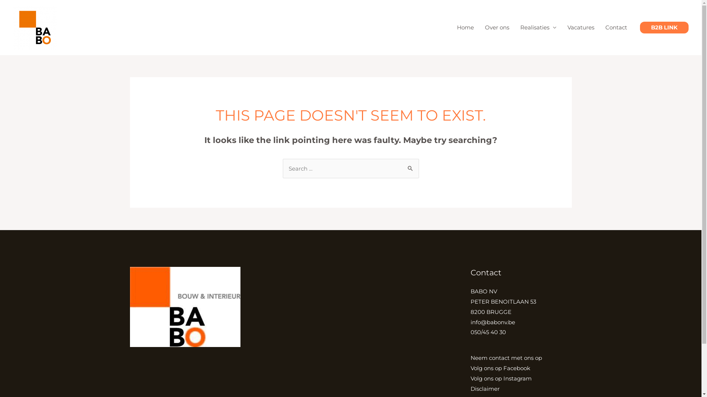 This screenshot has height=397, width=707. Describe the element at coordinates (501, 379) in the screenshot. I see `Volg ons op Instagram` at that location.